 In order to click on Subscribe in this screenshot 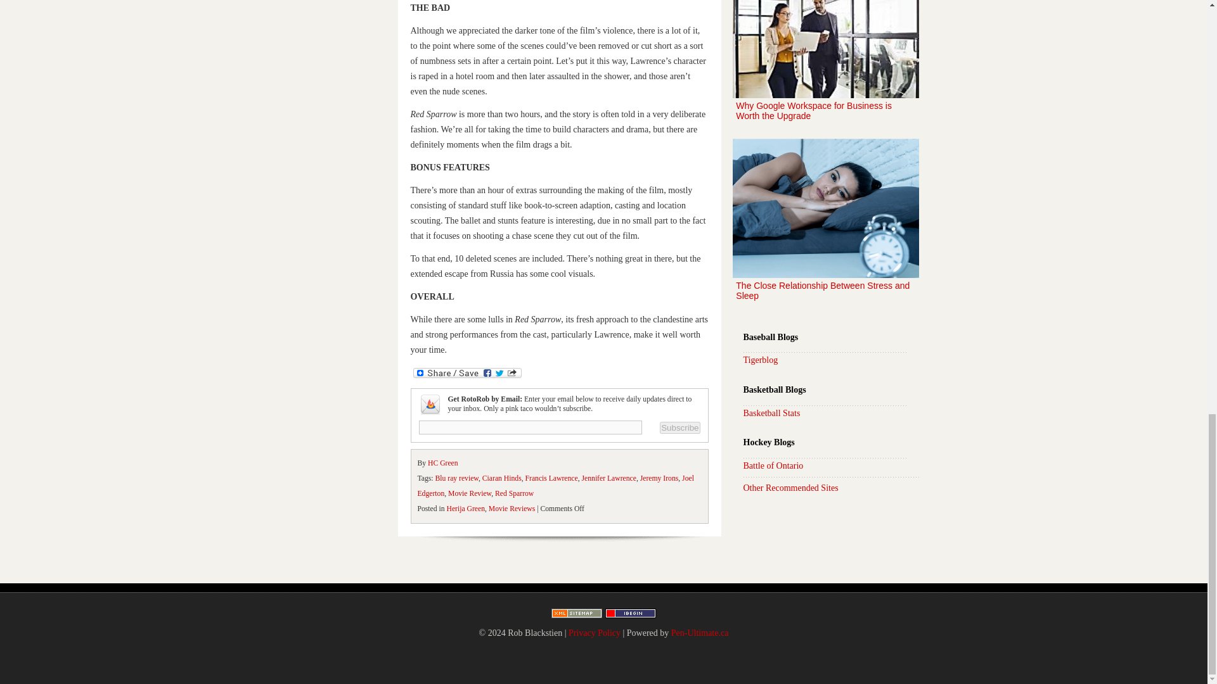, I will do `click(679, 427)`.